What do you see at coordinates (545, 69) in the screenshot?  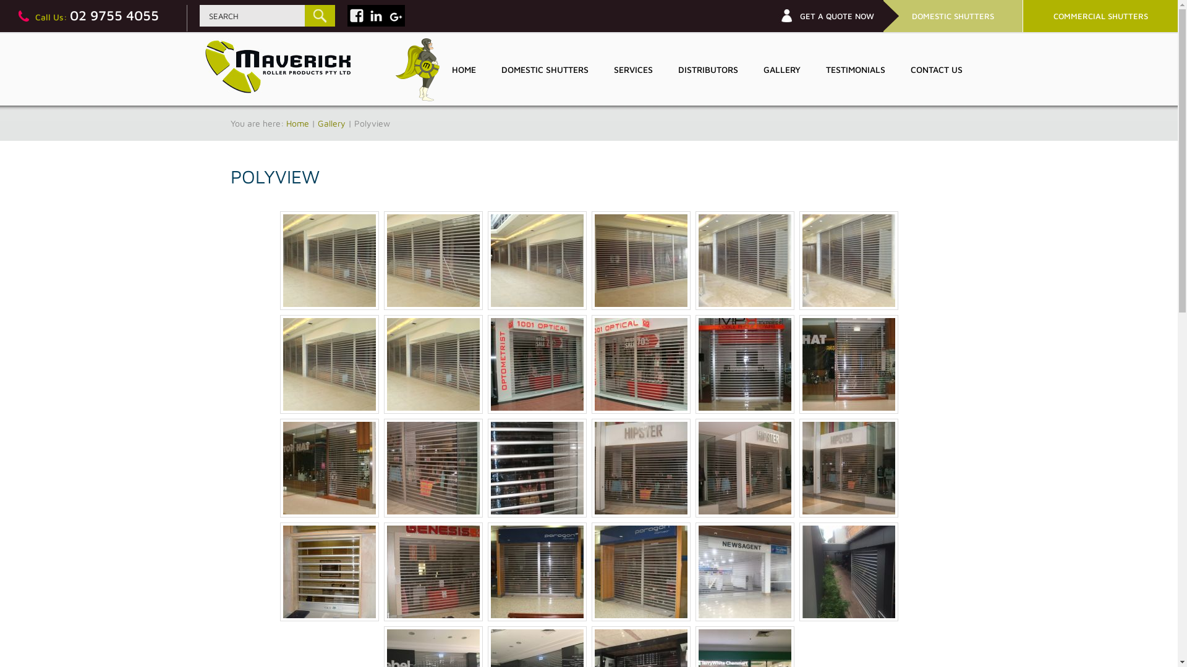 I see `DOMESTIC SHUTTERS` at bounding box center [545, 69].